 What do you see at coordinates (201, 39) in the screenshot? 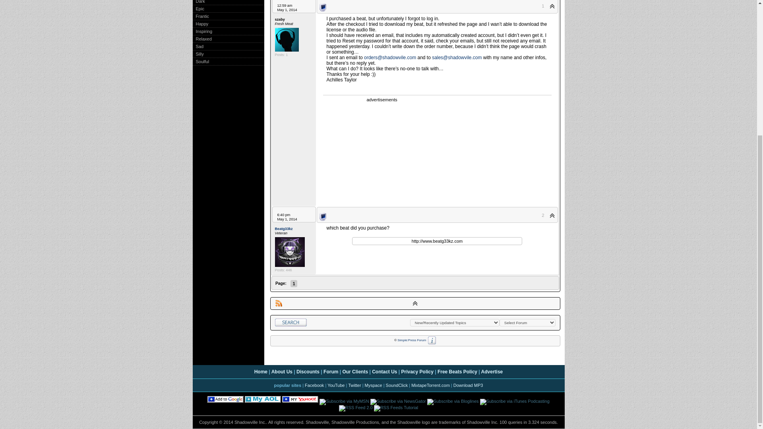
I see `Relaxed` at bounding box center [201, 39].